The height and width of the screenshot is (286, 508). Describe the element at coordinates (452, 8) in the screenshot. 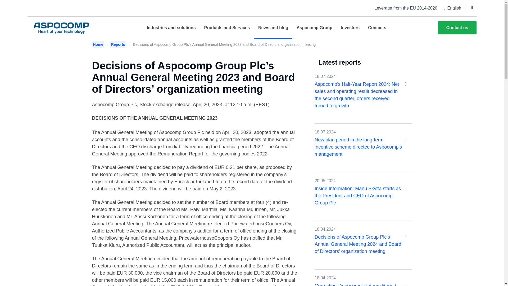

I see `English` at that location.